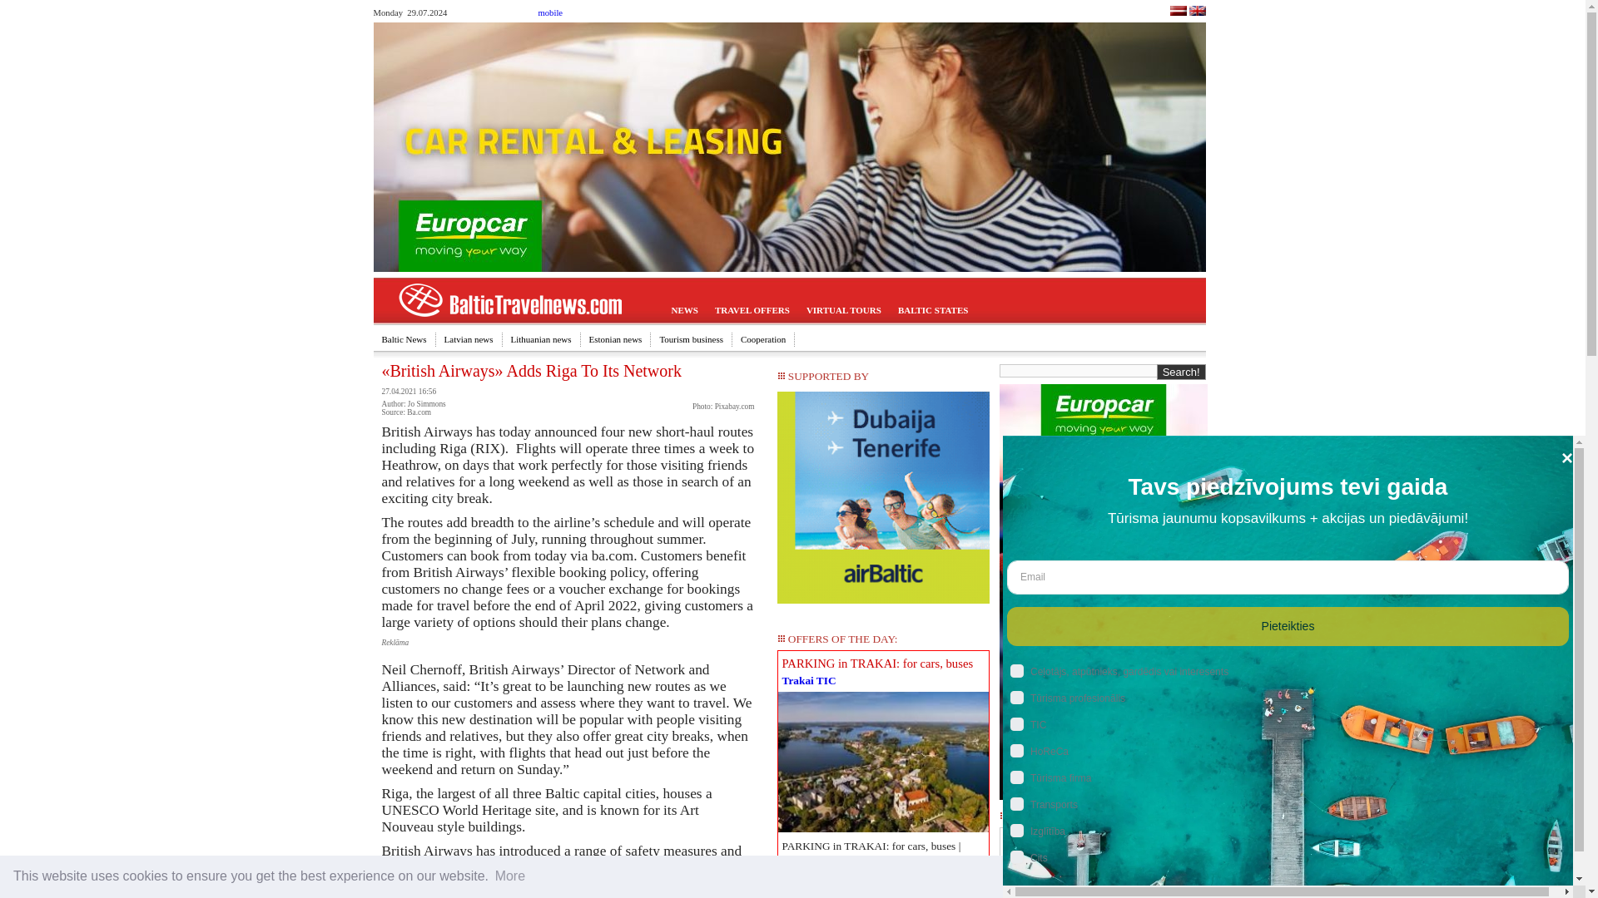  What do you see at coordinates (933, 311) in the screenshot?
I see `BALTIC STATES` at bounding box center [933, 311].